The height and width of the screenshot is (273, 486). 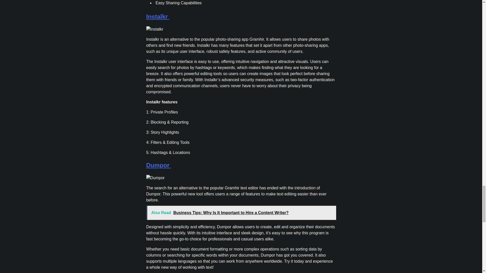 What do you see at coordinates (159, 165) in the screenshot?
I see `Dumpor ` at bounding box center [159, 165].